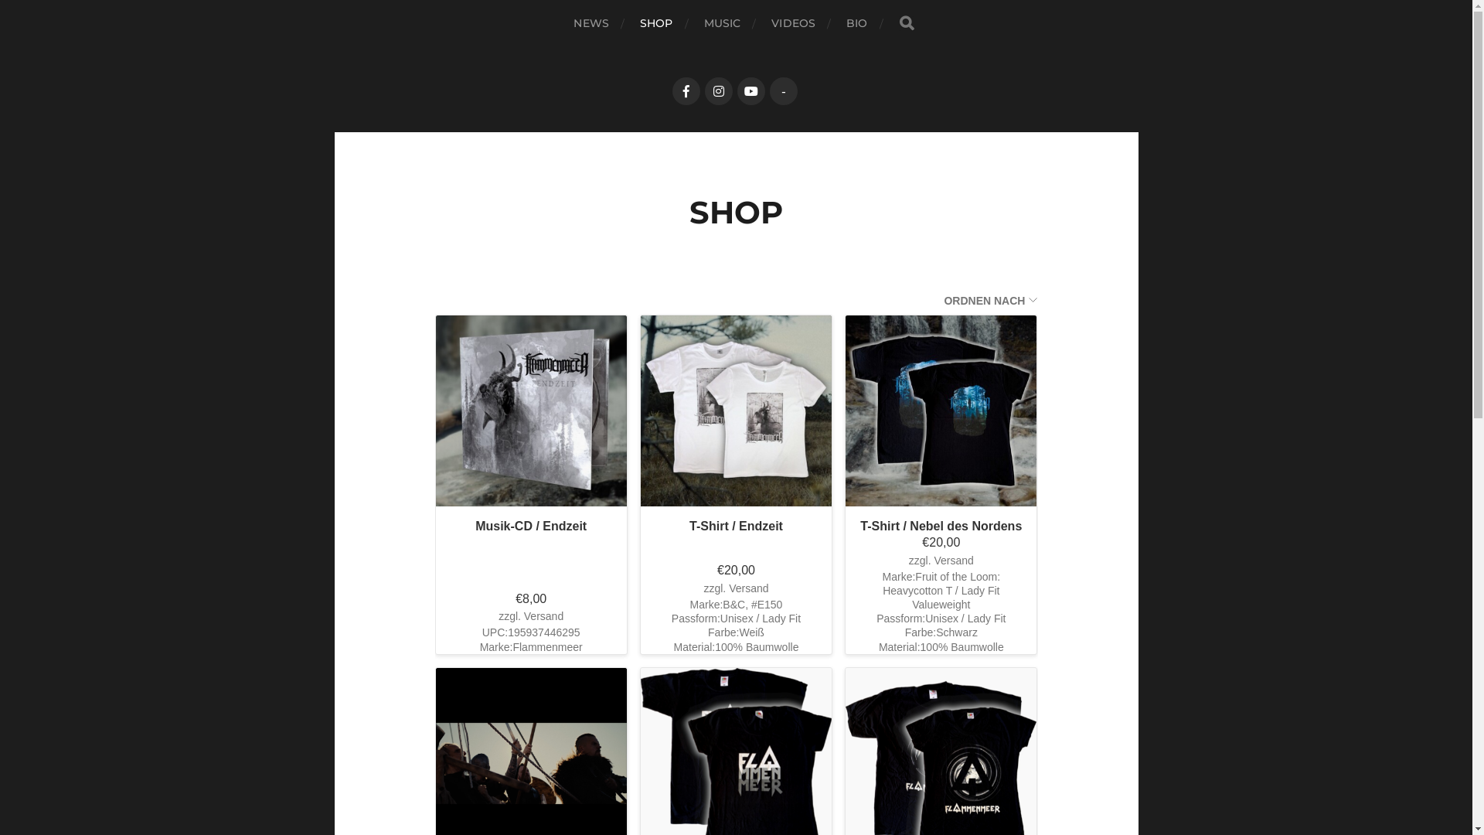 The image size is (1484, 835). Describe the element at coordinates (723, 23) in the screenshot. I see `MUSIC` at that location.